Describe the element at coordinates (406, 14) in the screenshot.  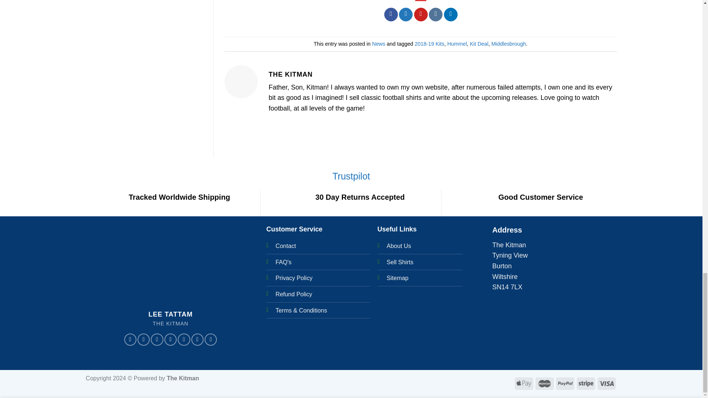
I see `Share on Twitter` at that location.